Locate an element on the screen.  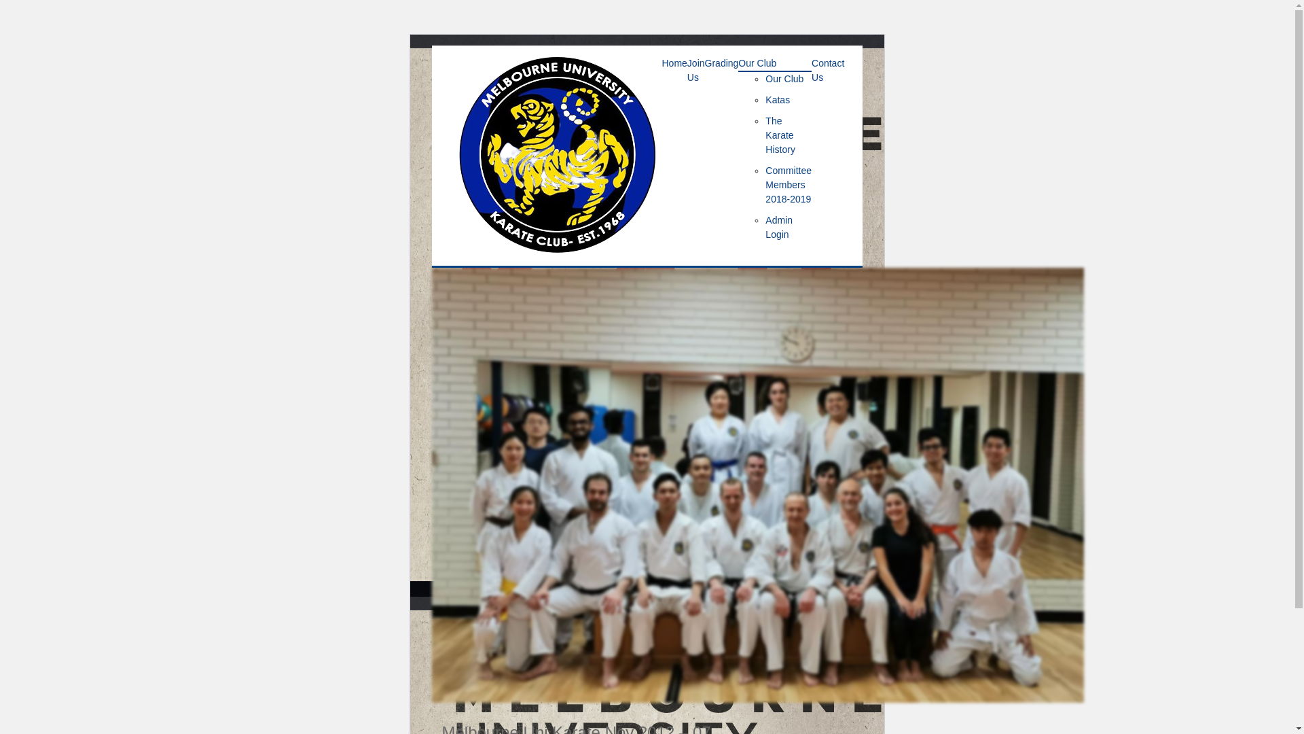
Admin Login is located at coordinates (779, 227).